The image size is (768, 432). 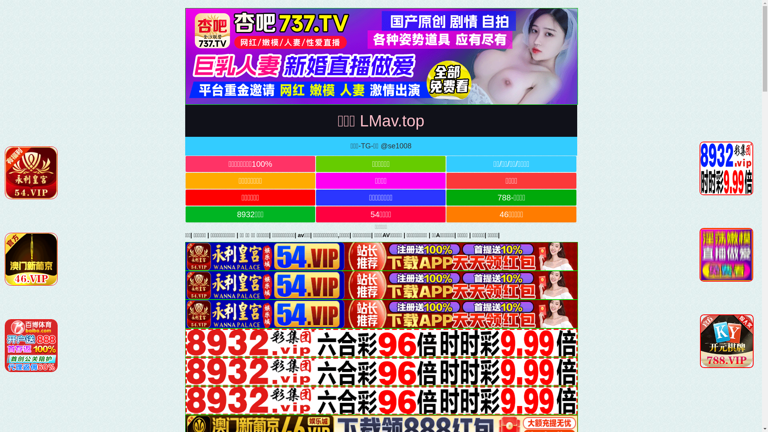 What do you see at coordinates (446, 235) in the screenshot?
I see `|` at bounding box center [446, 235].